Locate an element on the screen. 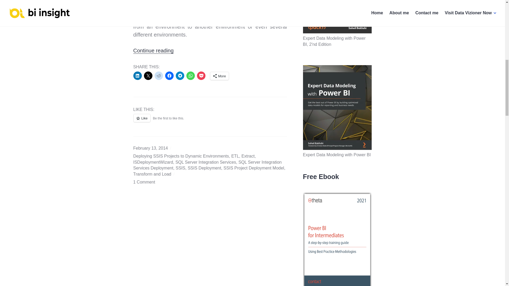 The image size is (509, 286). ISDeploymentWizard is located at coordinates (153, 162).